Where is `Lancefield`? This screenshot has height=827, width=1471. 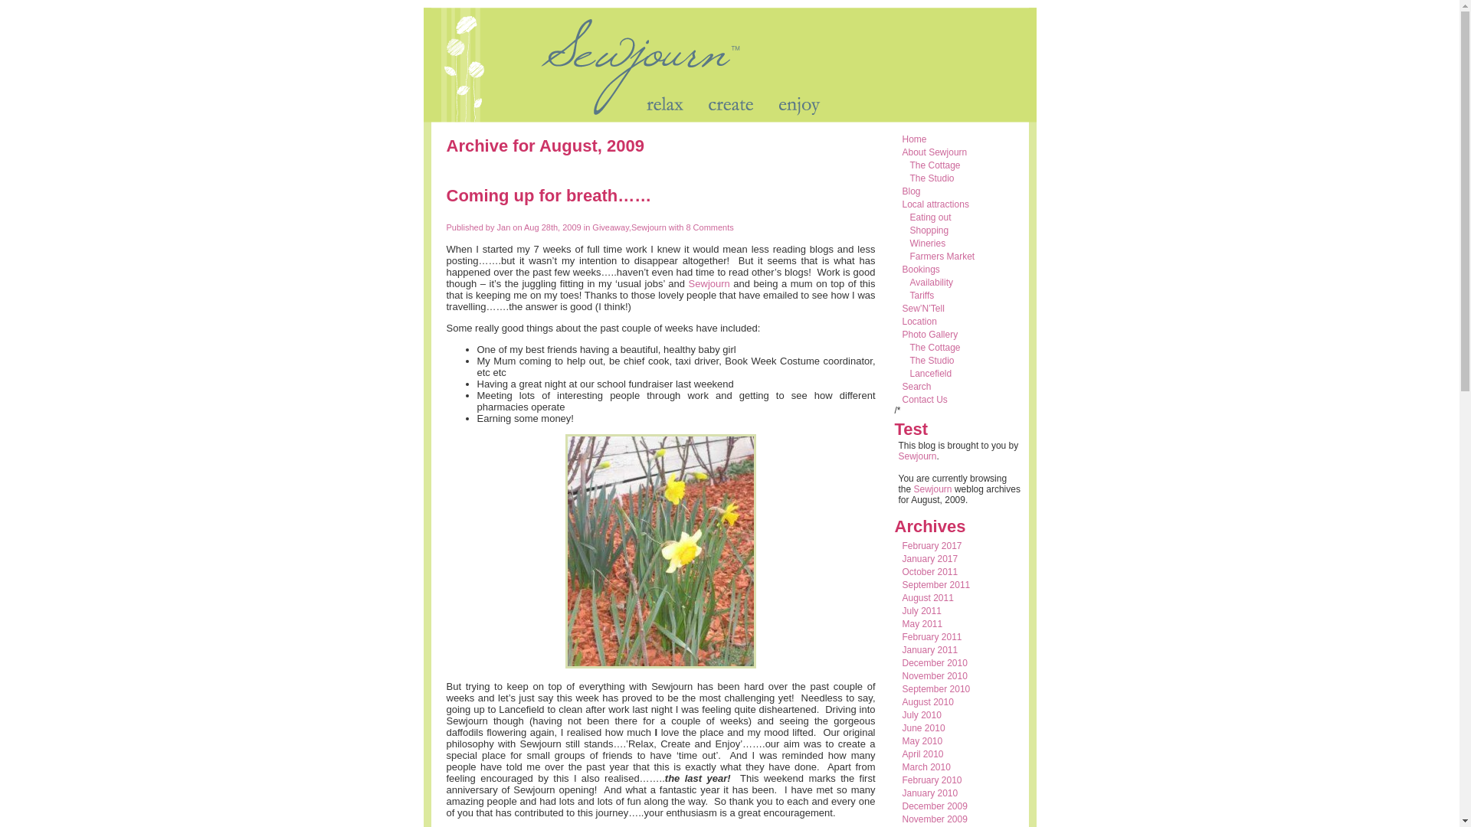 Lancefield is located at coordinates (932, 374).